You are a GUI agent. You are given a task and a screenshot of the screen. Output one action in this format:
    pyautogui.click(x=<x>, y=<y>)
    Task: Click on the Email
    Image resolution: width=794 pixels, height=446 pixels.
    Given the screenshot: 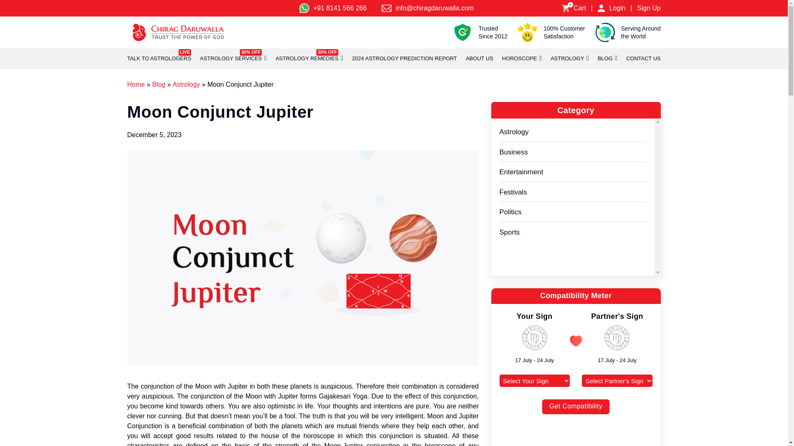 What is the action you would take?
    pyautogui.click(x=386, y=8)
    